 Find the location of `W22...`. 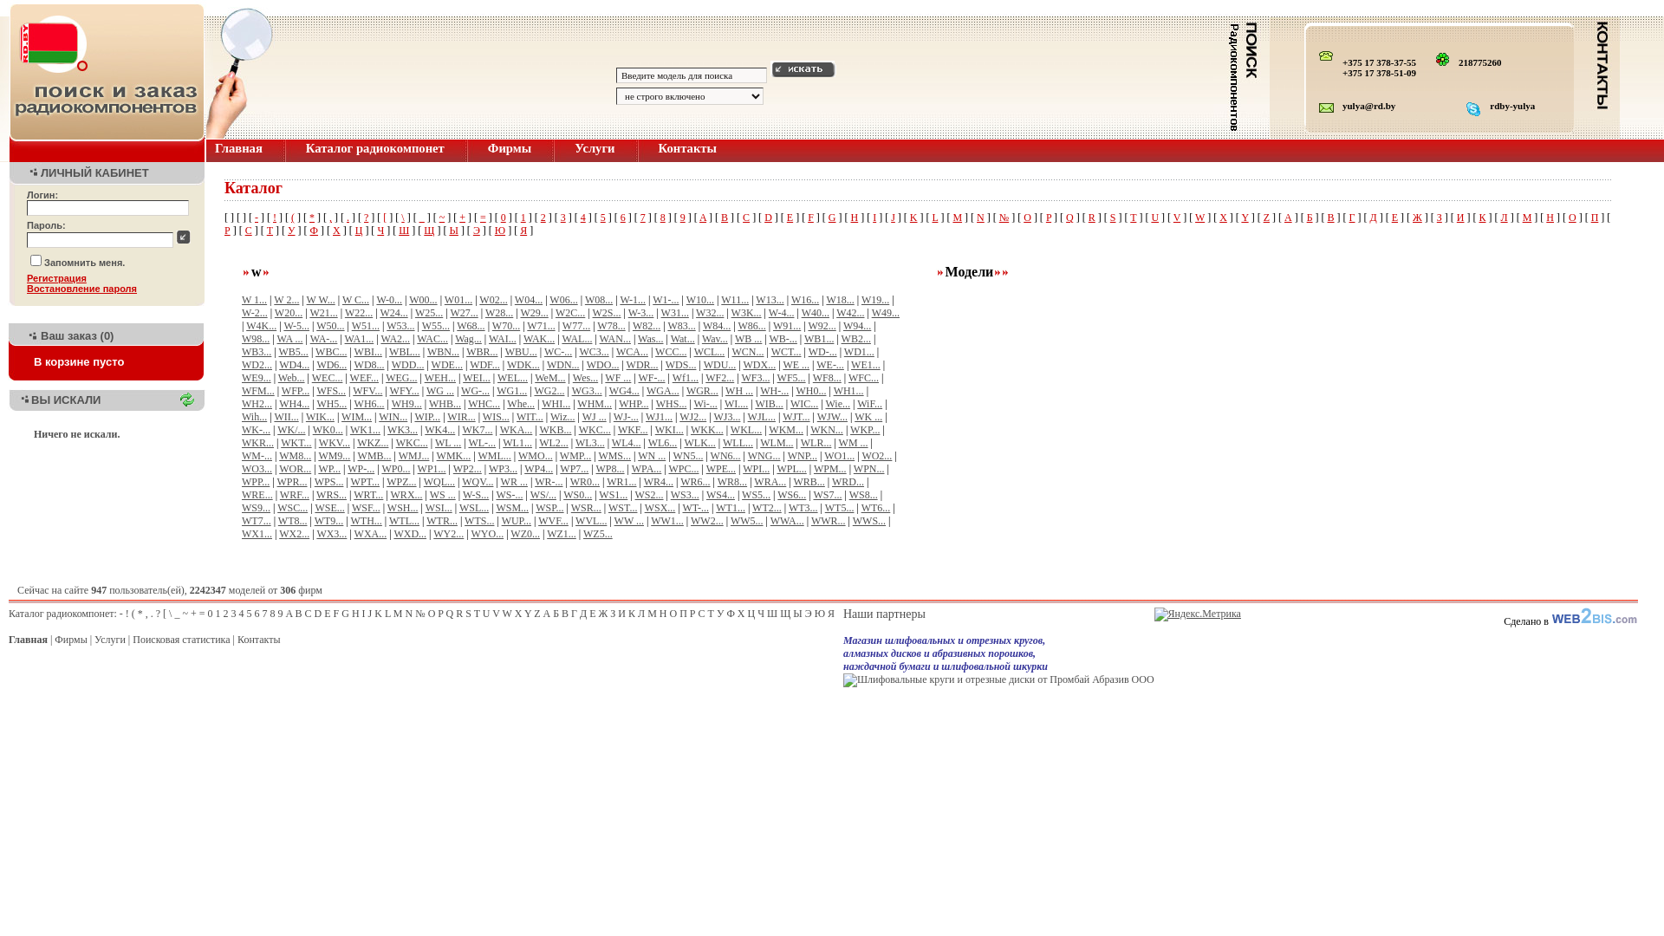

W22... is located at coordinates (359, 313).